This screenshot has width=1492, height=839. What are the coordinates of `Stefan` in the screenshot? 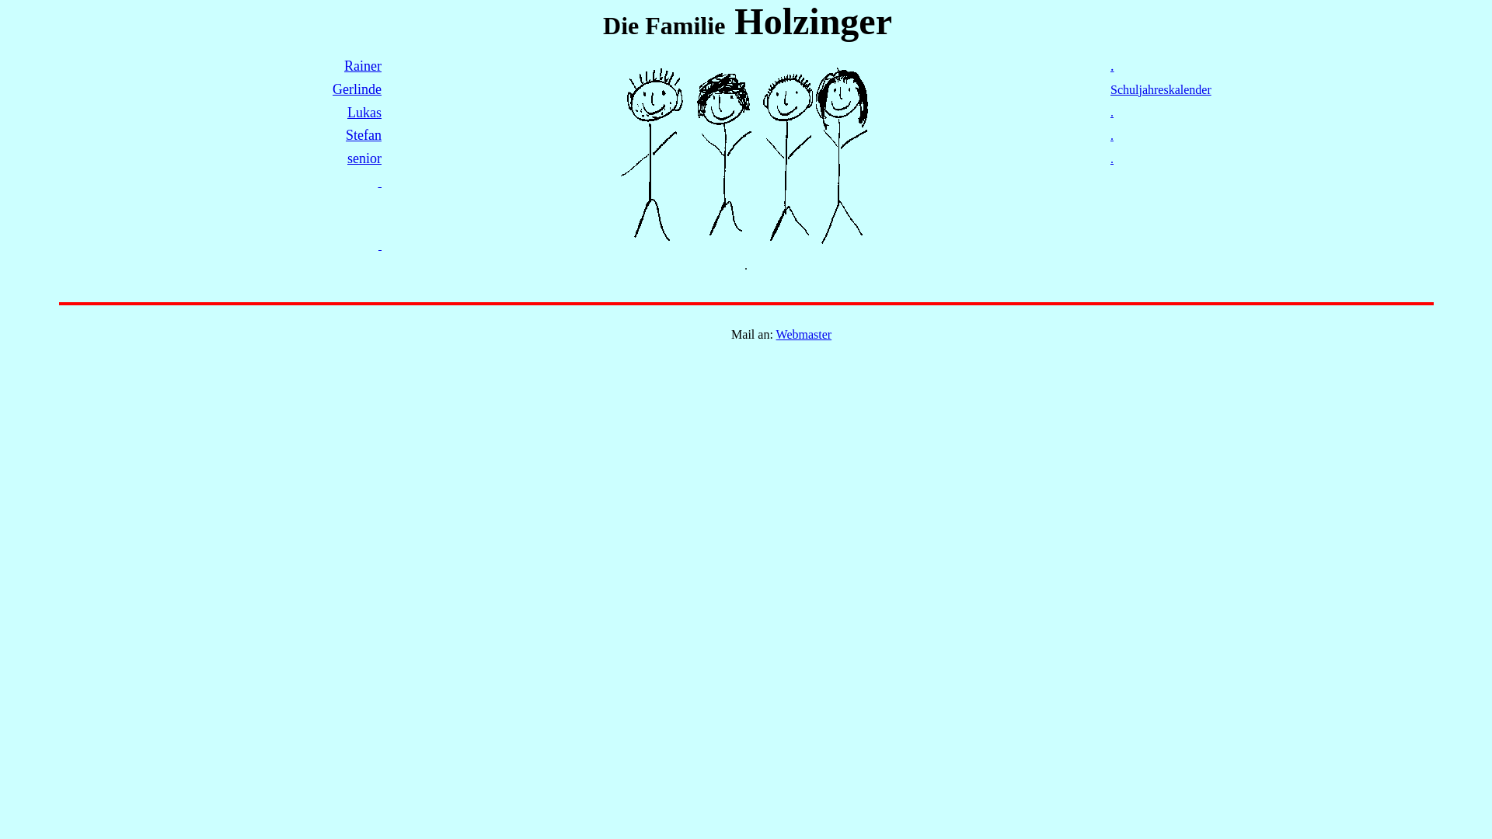 It's located at (364, 135).